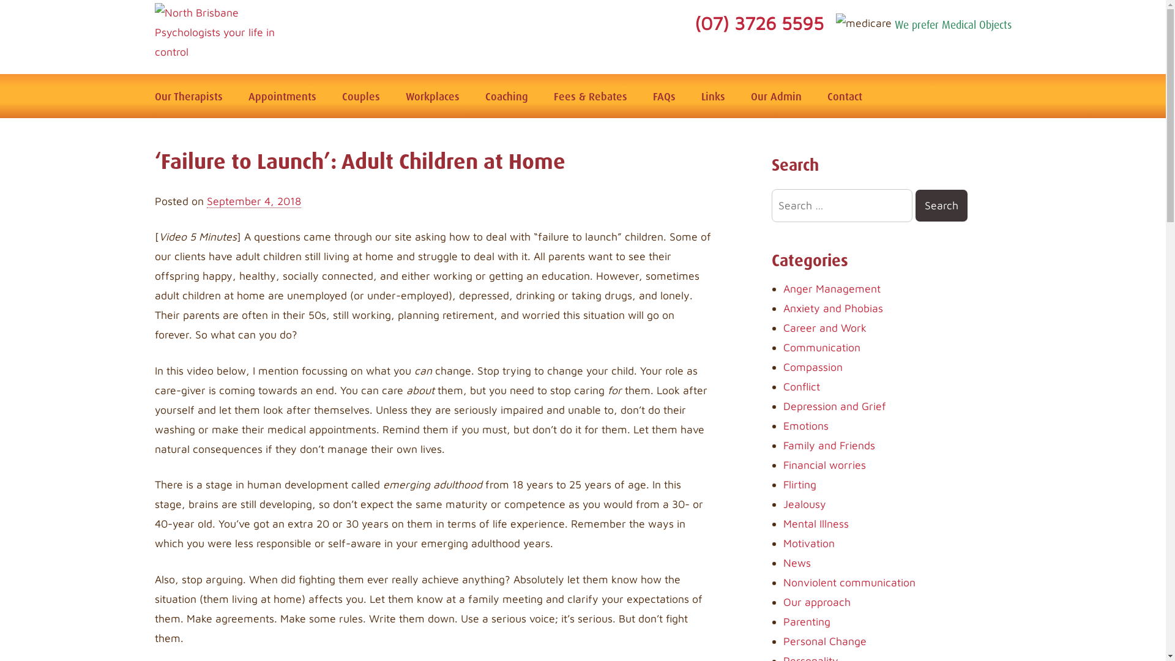 This screenshot has width=1175, height=661. I want to click on Depression and Grief, so click(835, 406).